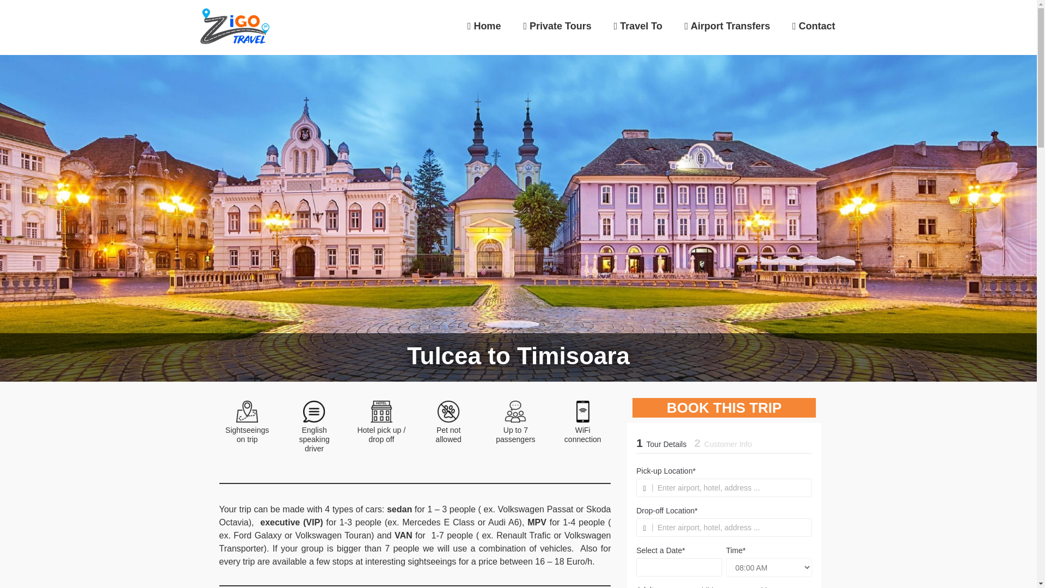 Image resolution: width=1045 pixels, height=588 pixels. Describe the element at coordinates (484, 9) in the screenshot. I see ` Home` at that location.